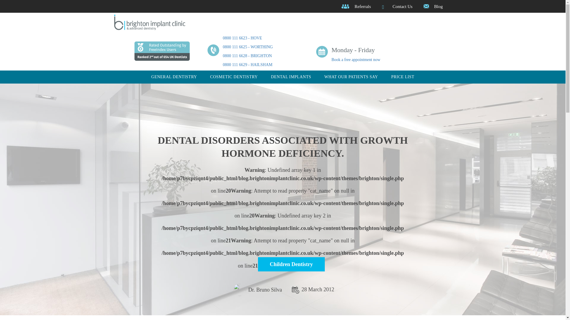 The image size is (570, 320). I want to click on PRICE LIST, so click(403, 77).